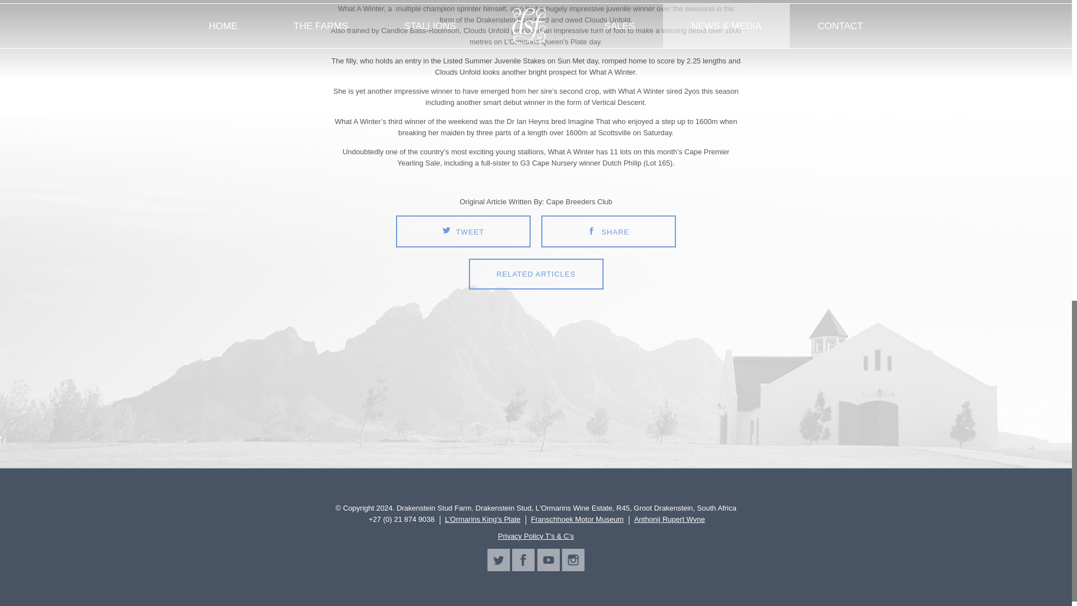 This screenshot has width=1077, height=606. Describe the element at coordinates (577, 520) in the screenshot. I see `Franschhoek Motor Museum` at that location.